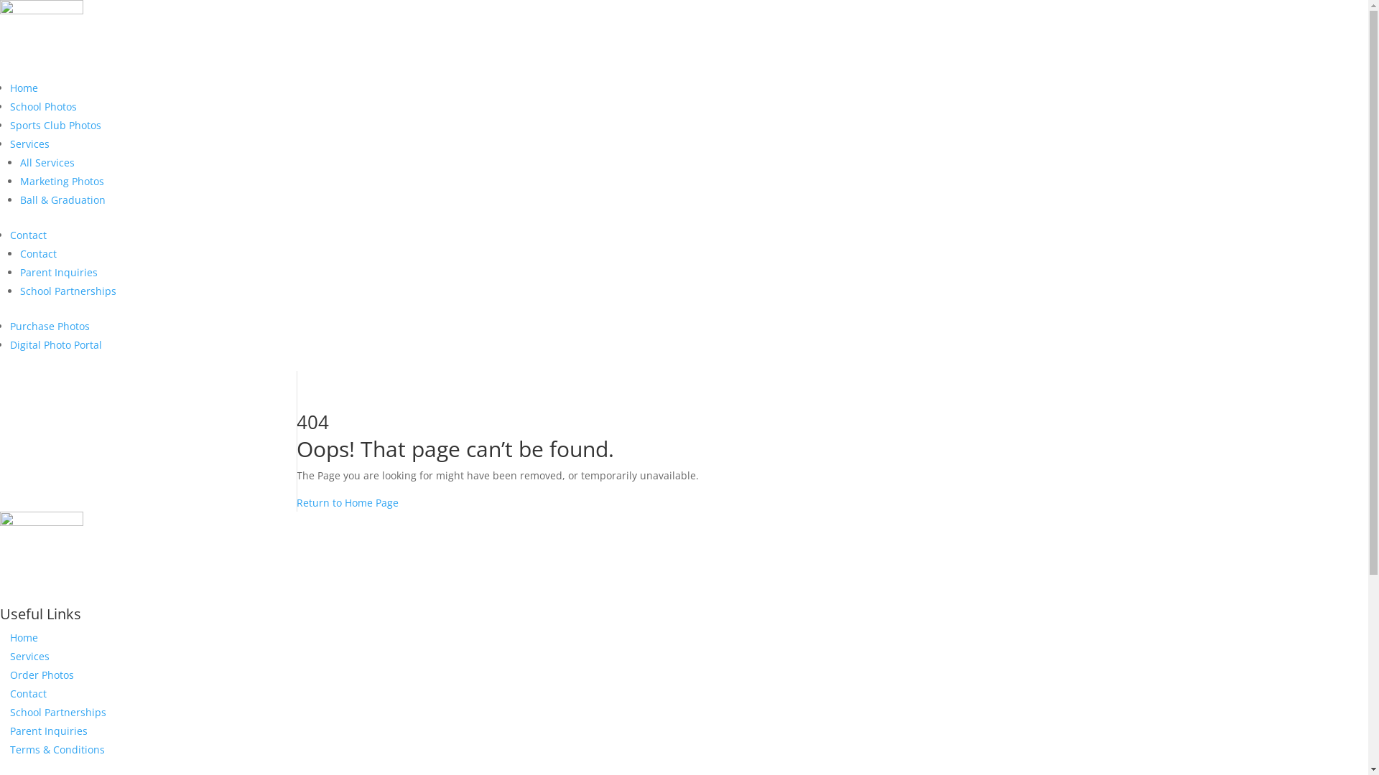 Image resolution: width=1379 pixels, height=775 pixels. I want to click on Services, so click(30, 144).